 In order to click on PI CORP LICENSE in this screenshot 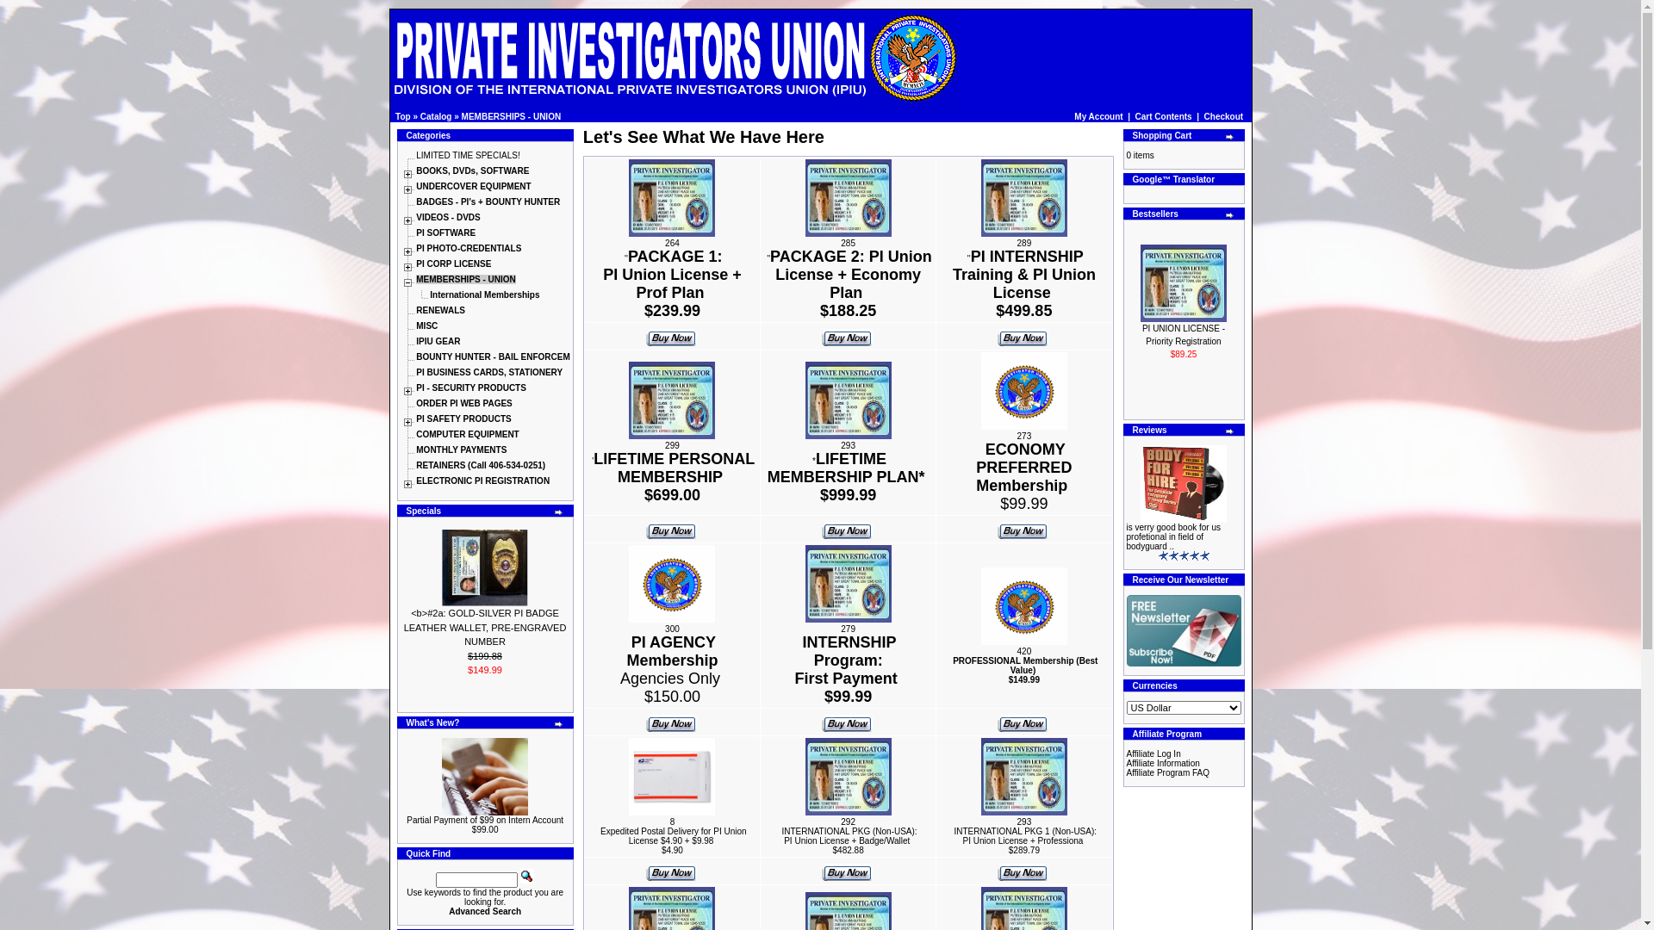, I will do `click(453, 263)`.